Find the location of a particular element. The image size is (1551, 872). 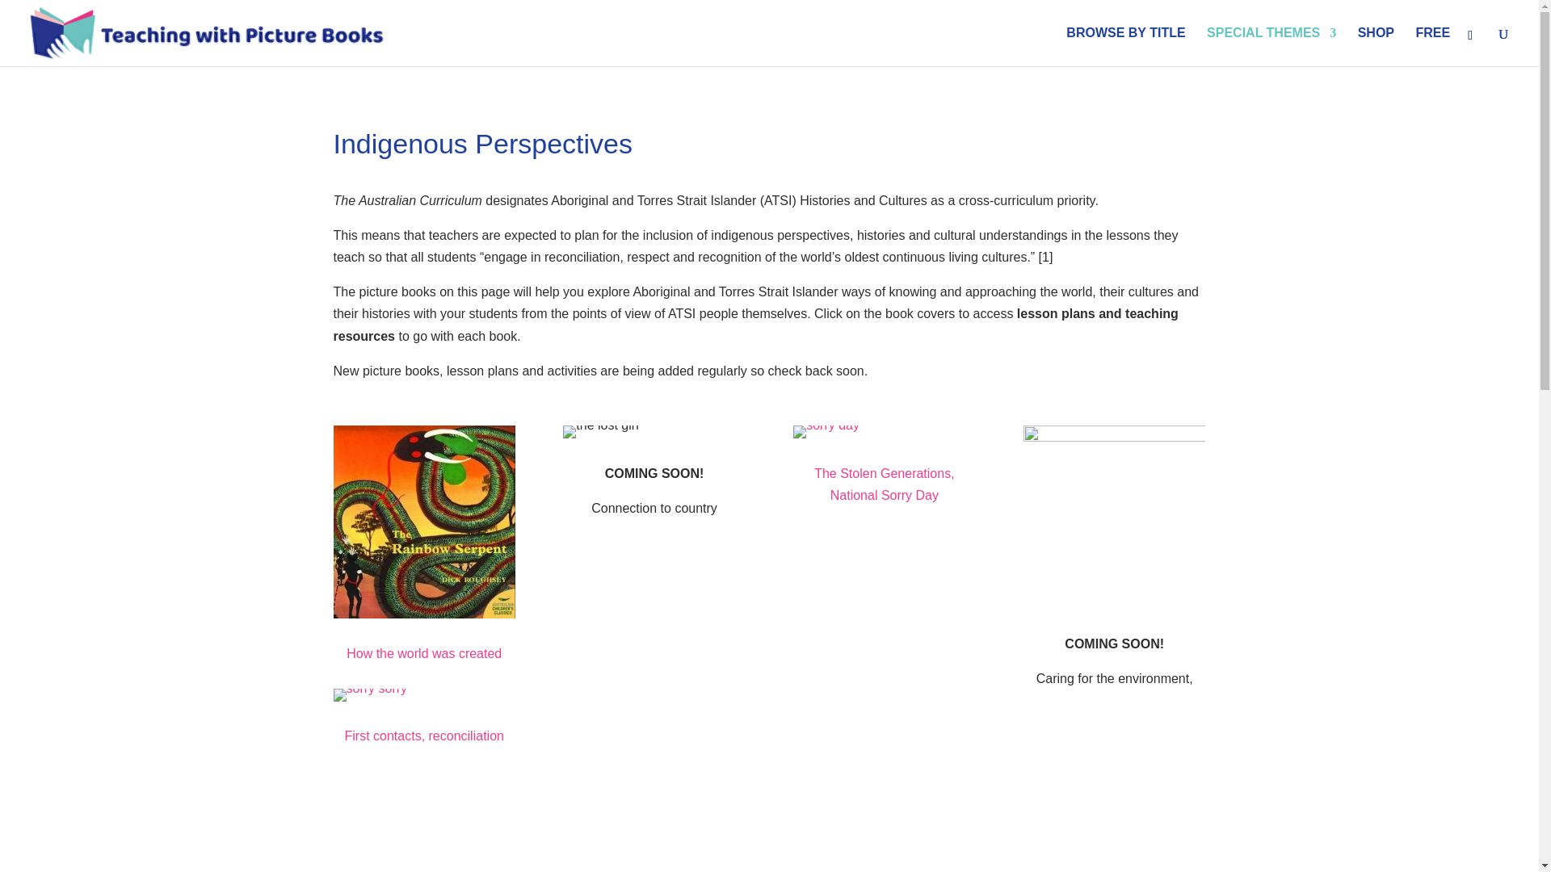

How the world was created is located at coordinates (423, 653).